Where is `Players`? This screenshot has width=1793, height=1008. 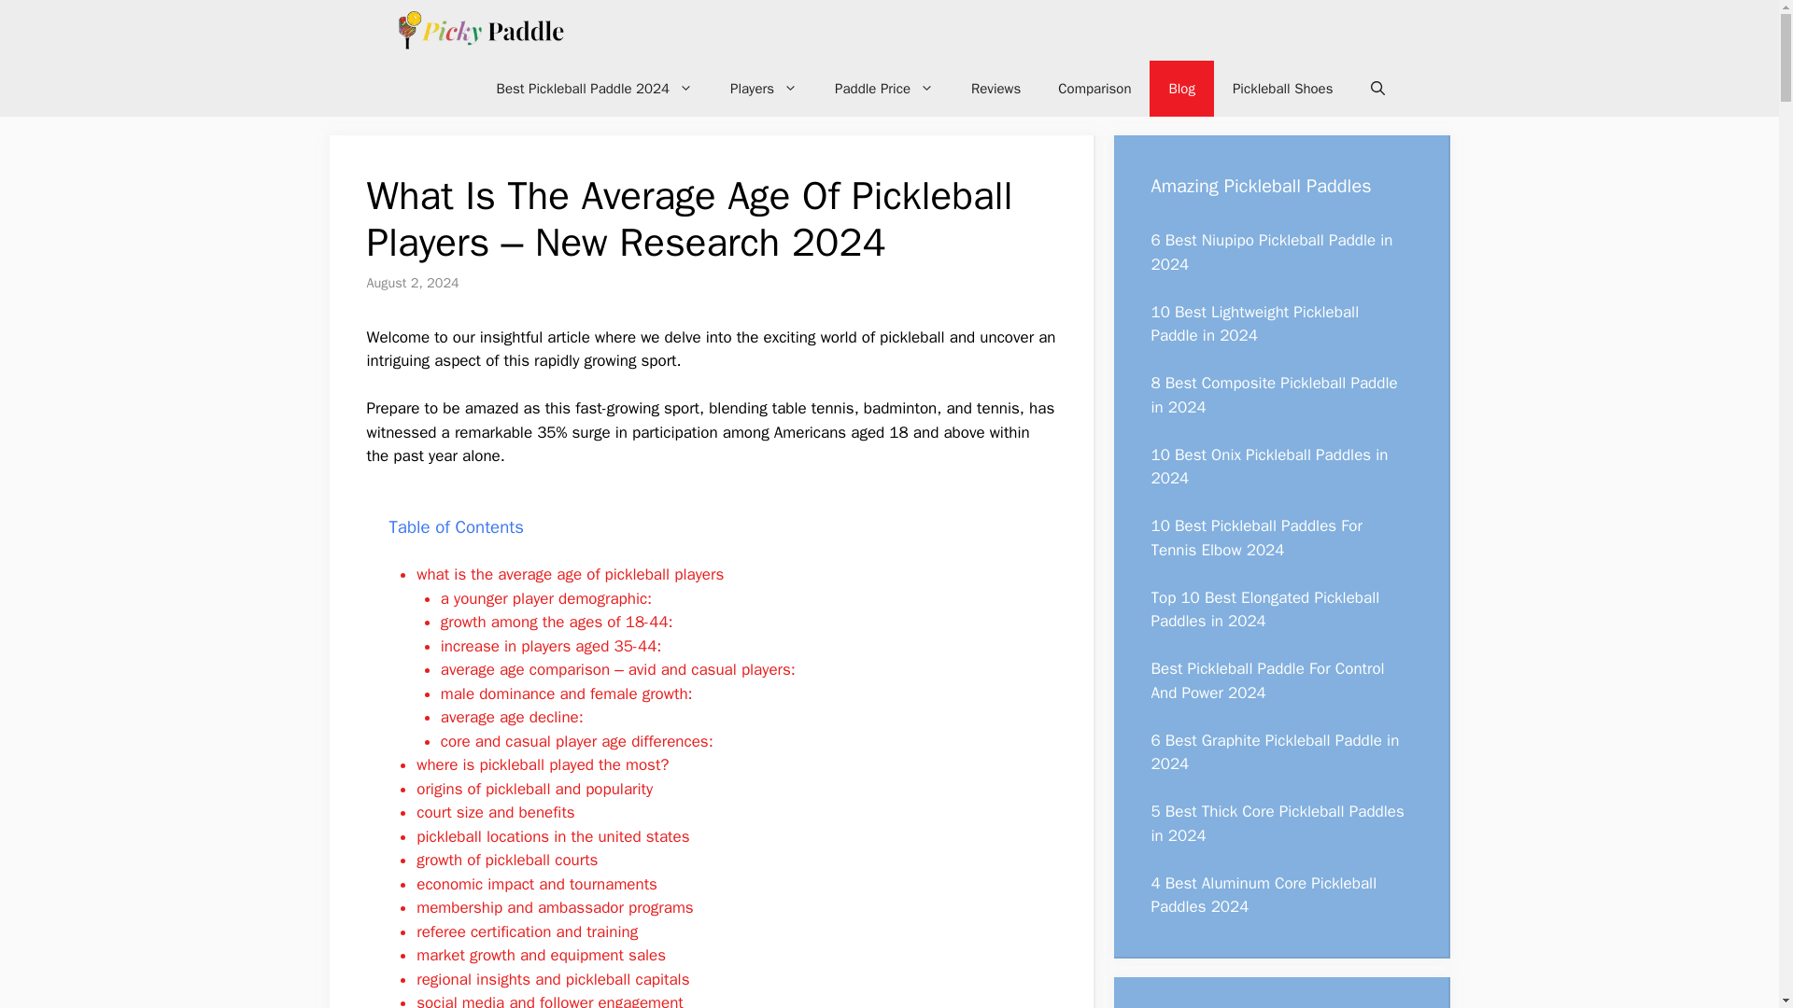
Players is located at coordinates (764, 88).